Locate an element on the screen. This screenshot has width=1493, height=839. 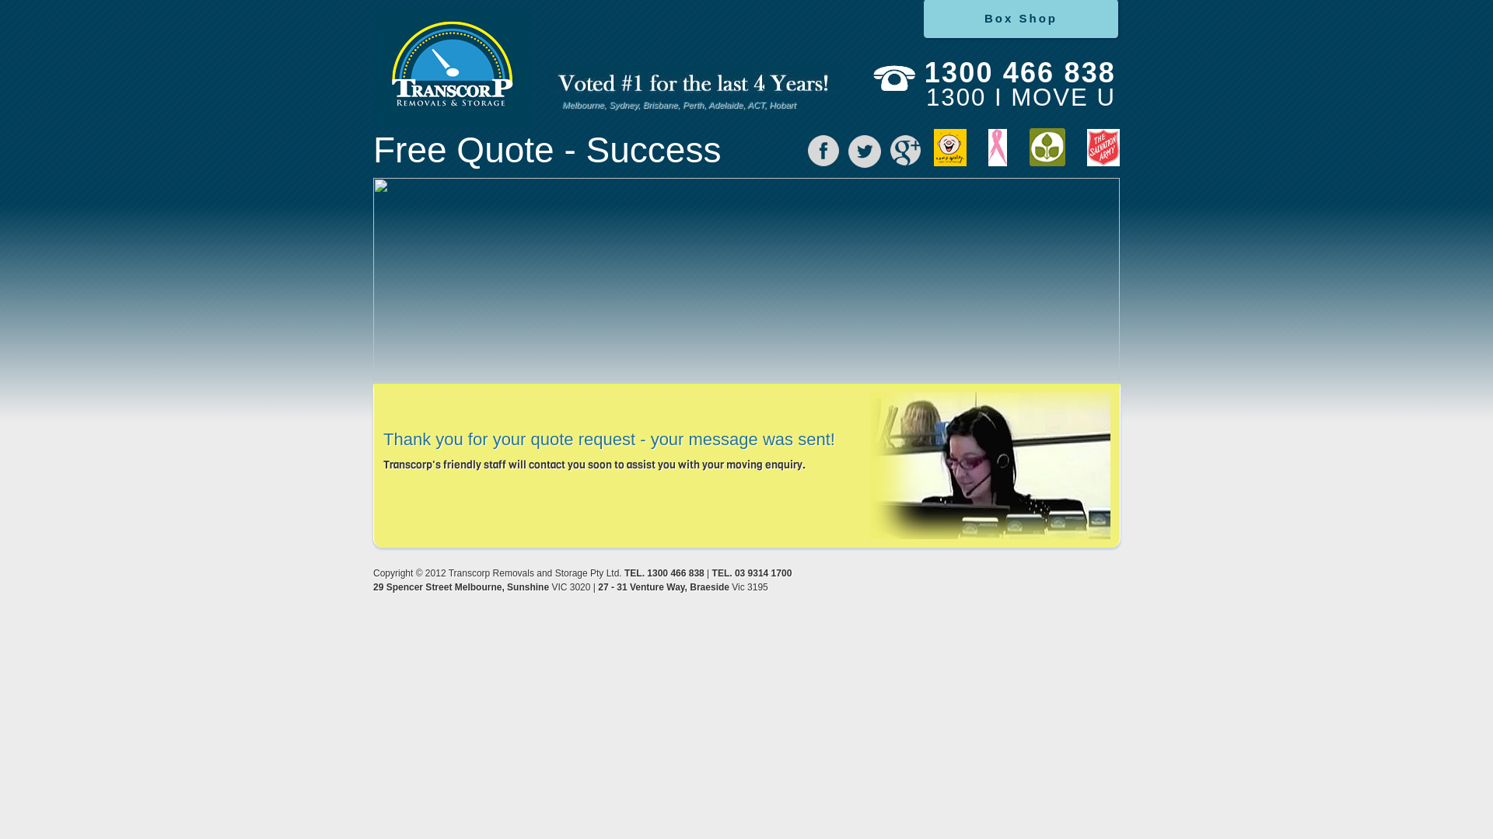
Follow Transcorp on Facebook is located at coordinates (823, 151).